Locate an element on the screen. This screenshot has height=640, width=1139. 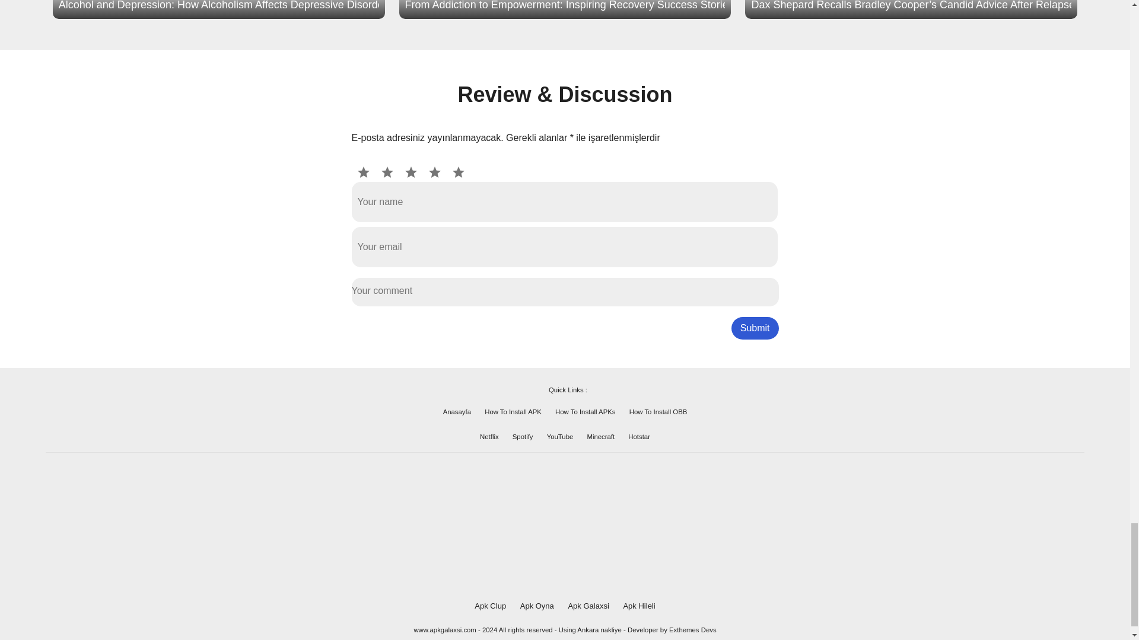
Apk Hileli is located at coordinates (639, 606).